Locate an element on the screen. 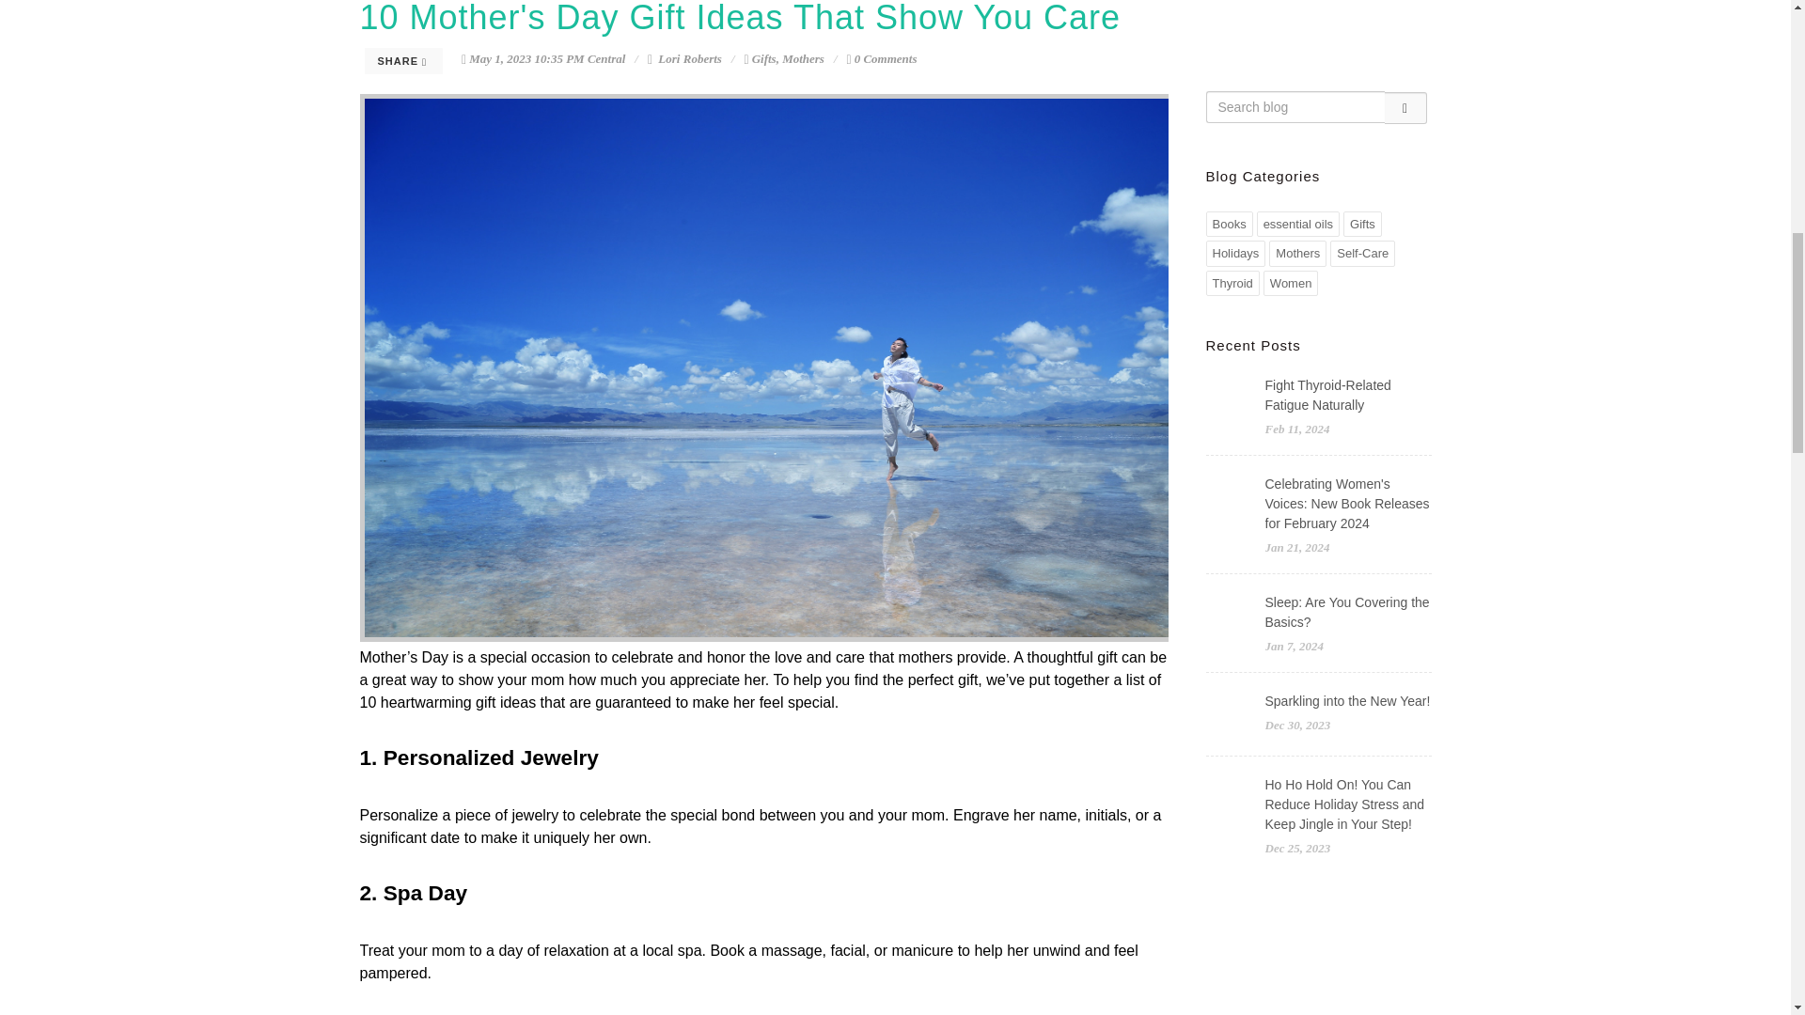  Mothers is located at coordinates (803, 58).